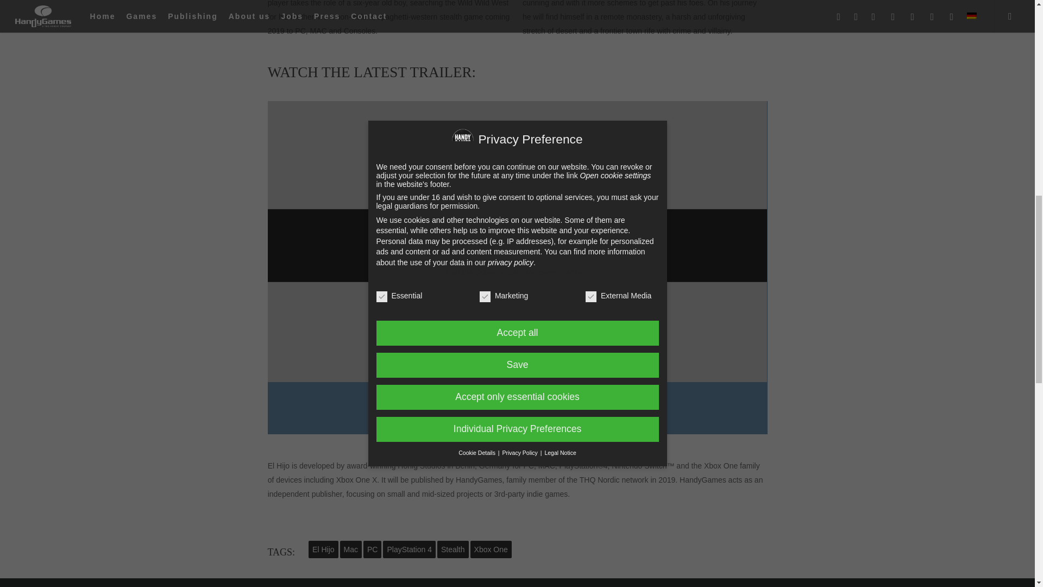 The image size is (1043, 587). I want to click on READ MORE, so click(517, 408).